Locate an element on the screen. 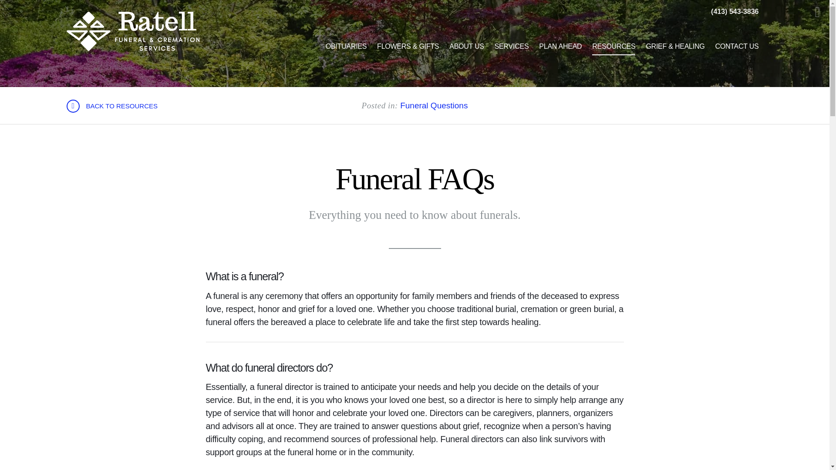  ABOUT US is located at coordinates (466, 46).